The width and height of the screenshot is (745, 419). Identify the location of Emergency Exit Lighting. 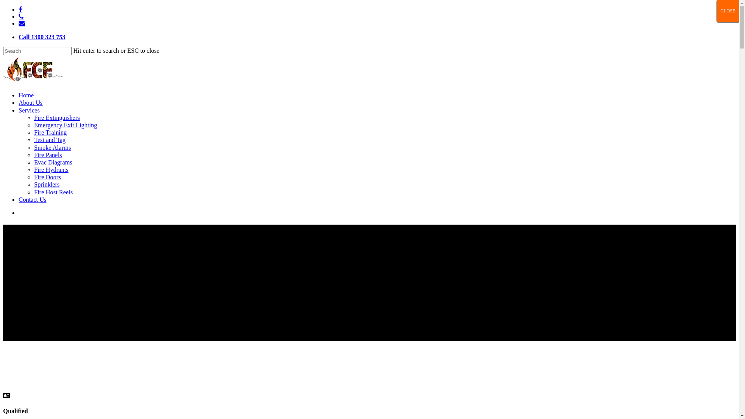
(66, 125).